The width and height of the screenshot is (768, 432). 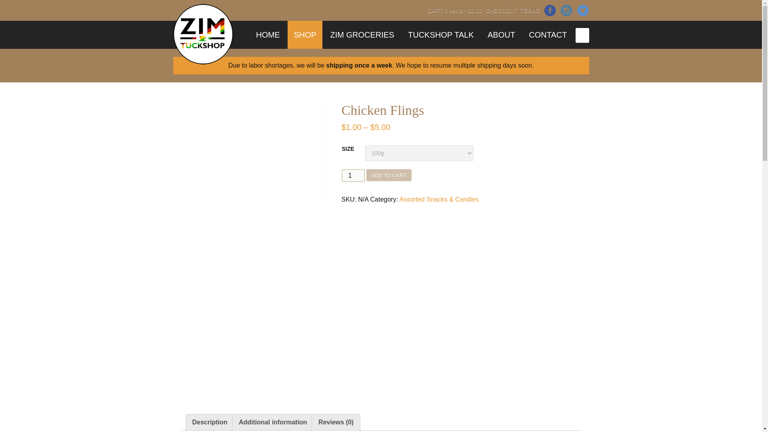 What do you see at coordinates (353, 175) in the screenshot?
I see `Qty` at bounding box center [353, 175].